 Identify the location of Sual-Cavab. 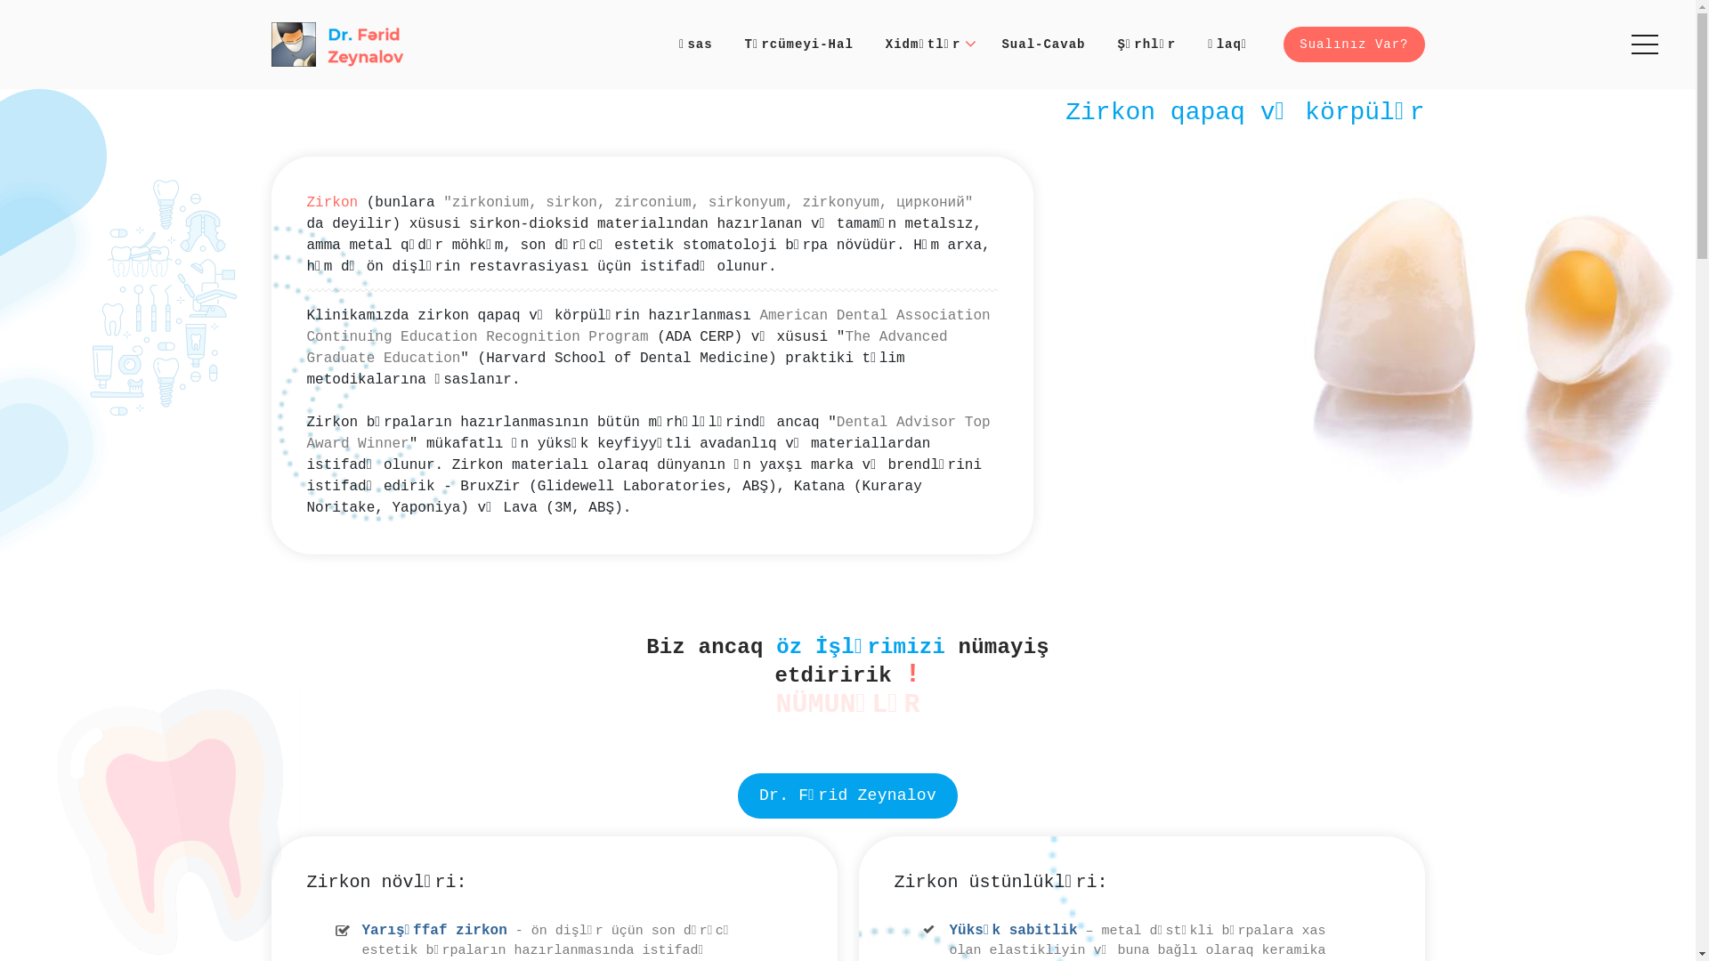
(1043, 44).